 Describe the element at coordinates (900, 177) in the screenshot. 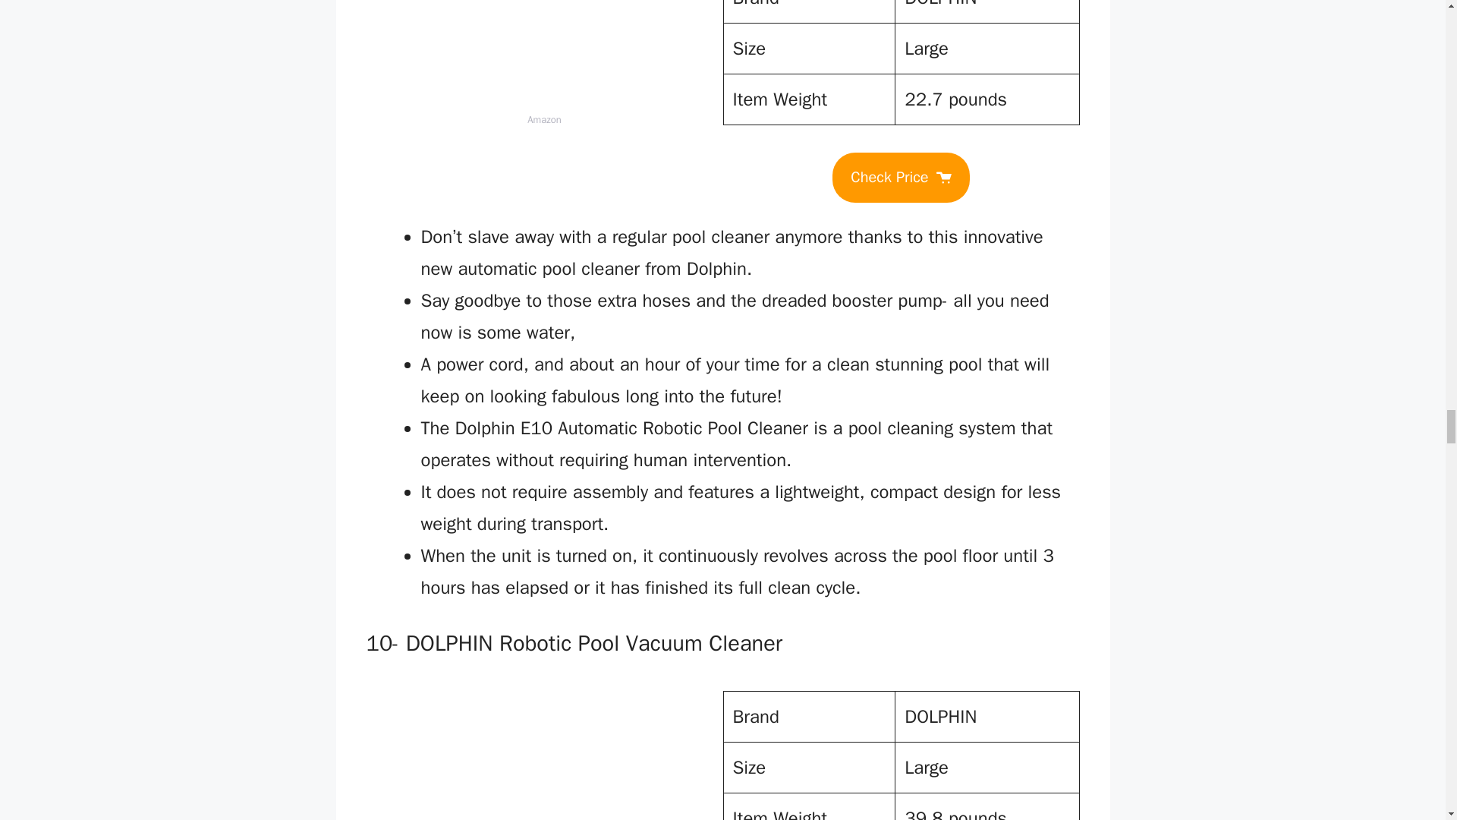

I see `Check Price` at that location.